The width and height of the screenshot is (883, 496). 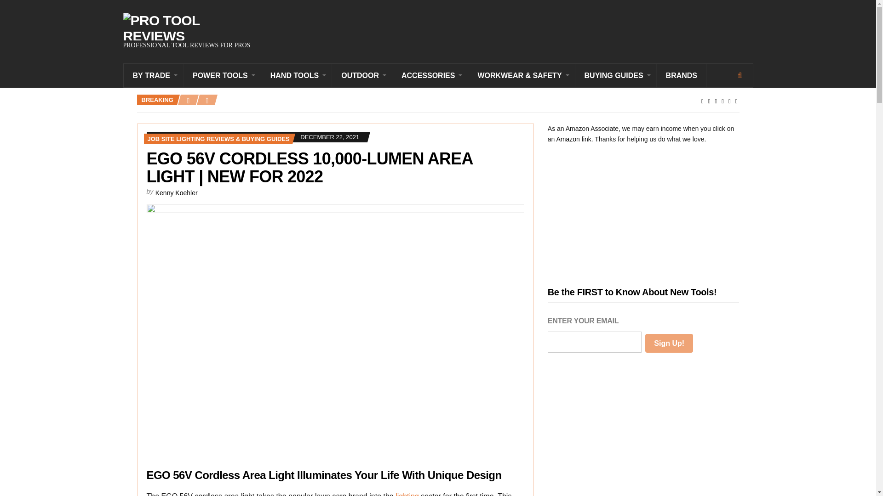 What do you see at coordinates (154, 75) in the screenshot?
I see `BY TRADE` at bounding box center [154, 75].